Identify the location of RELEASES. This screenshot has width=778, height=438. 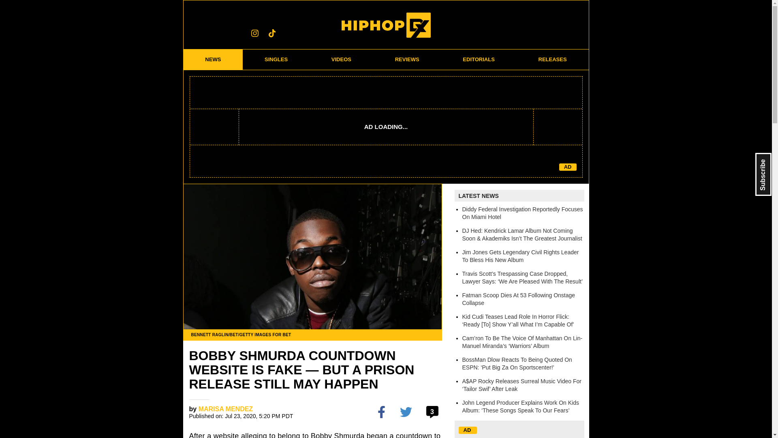
(553, 59).